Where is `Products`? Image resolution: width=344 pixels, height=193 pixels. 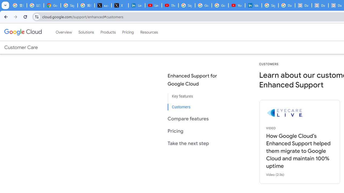 Products is located at coordinates (108, 32).